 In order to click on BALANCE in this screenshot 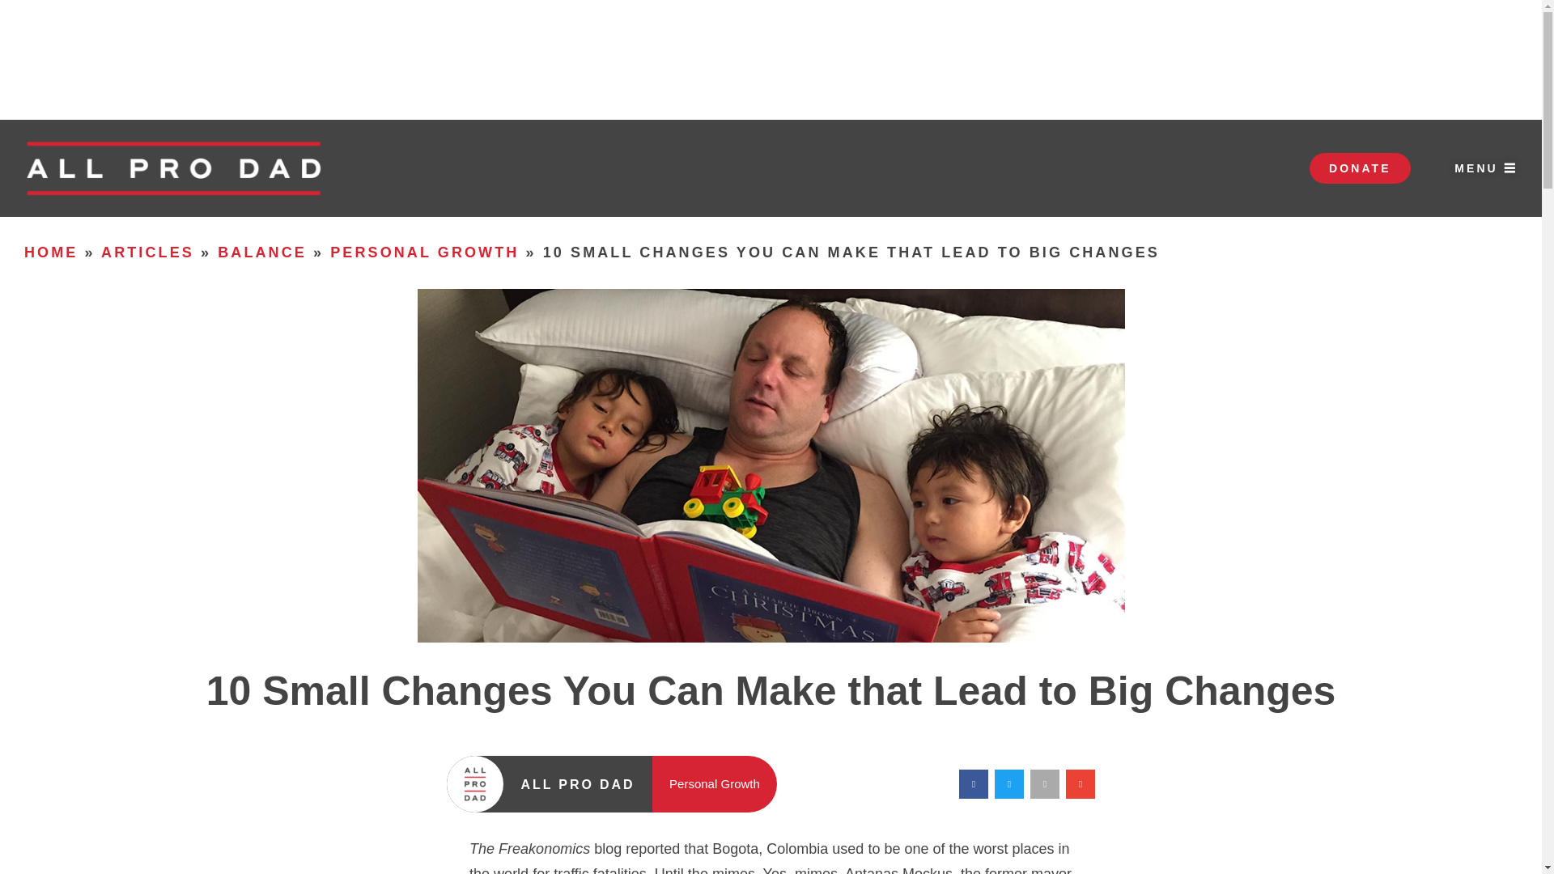, I will do `click(261, 252)`.